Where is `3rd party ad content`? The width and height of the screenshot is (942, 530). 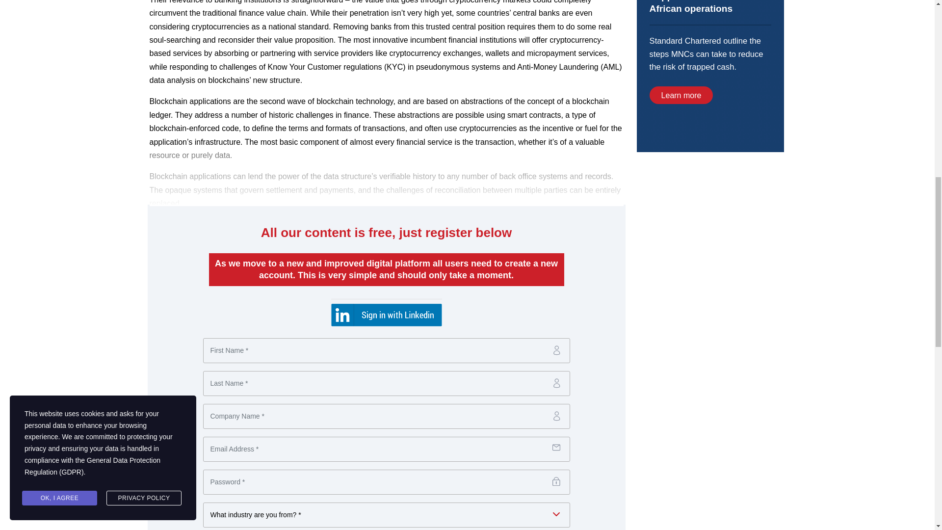 3rd party ad content is located at coordinates (710, 76).